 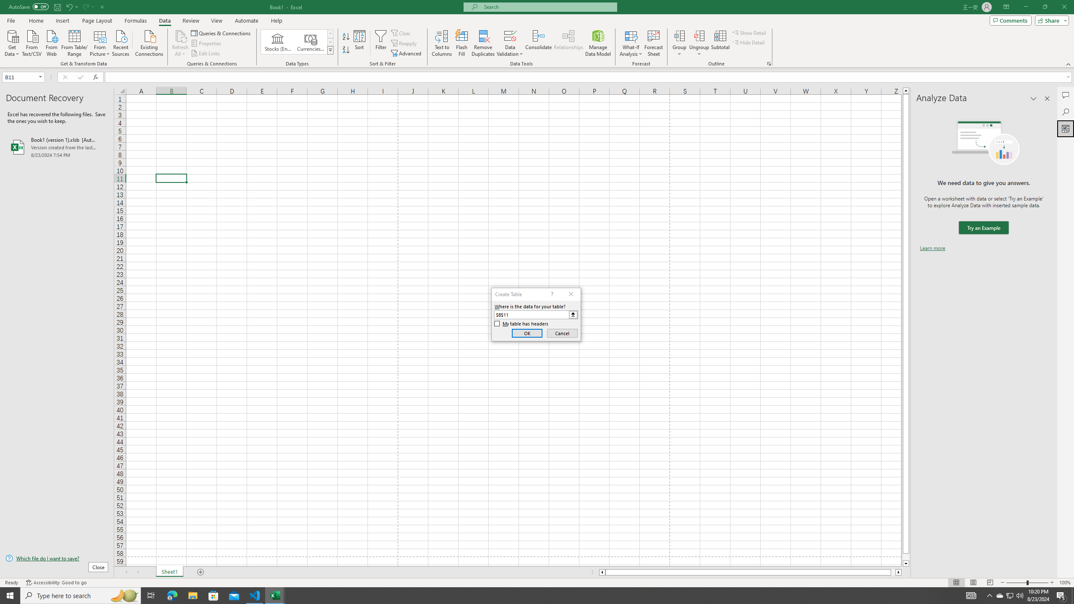 What do you see at coordinates (548, 7) in the screenshot?
I see `Microsoft search` at bounding box center [548, 7].